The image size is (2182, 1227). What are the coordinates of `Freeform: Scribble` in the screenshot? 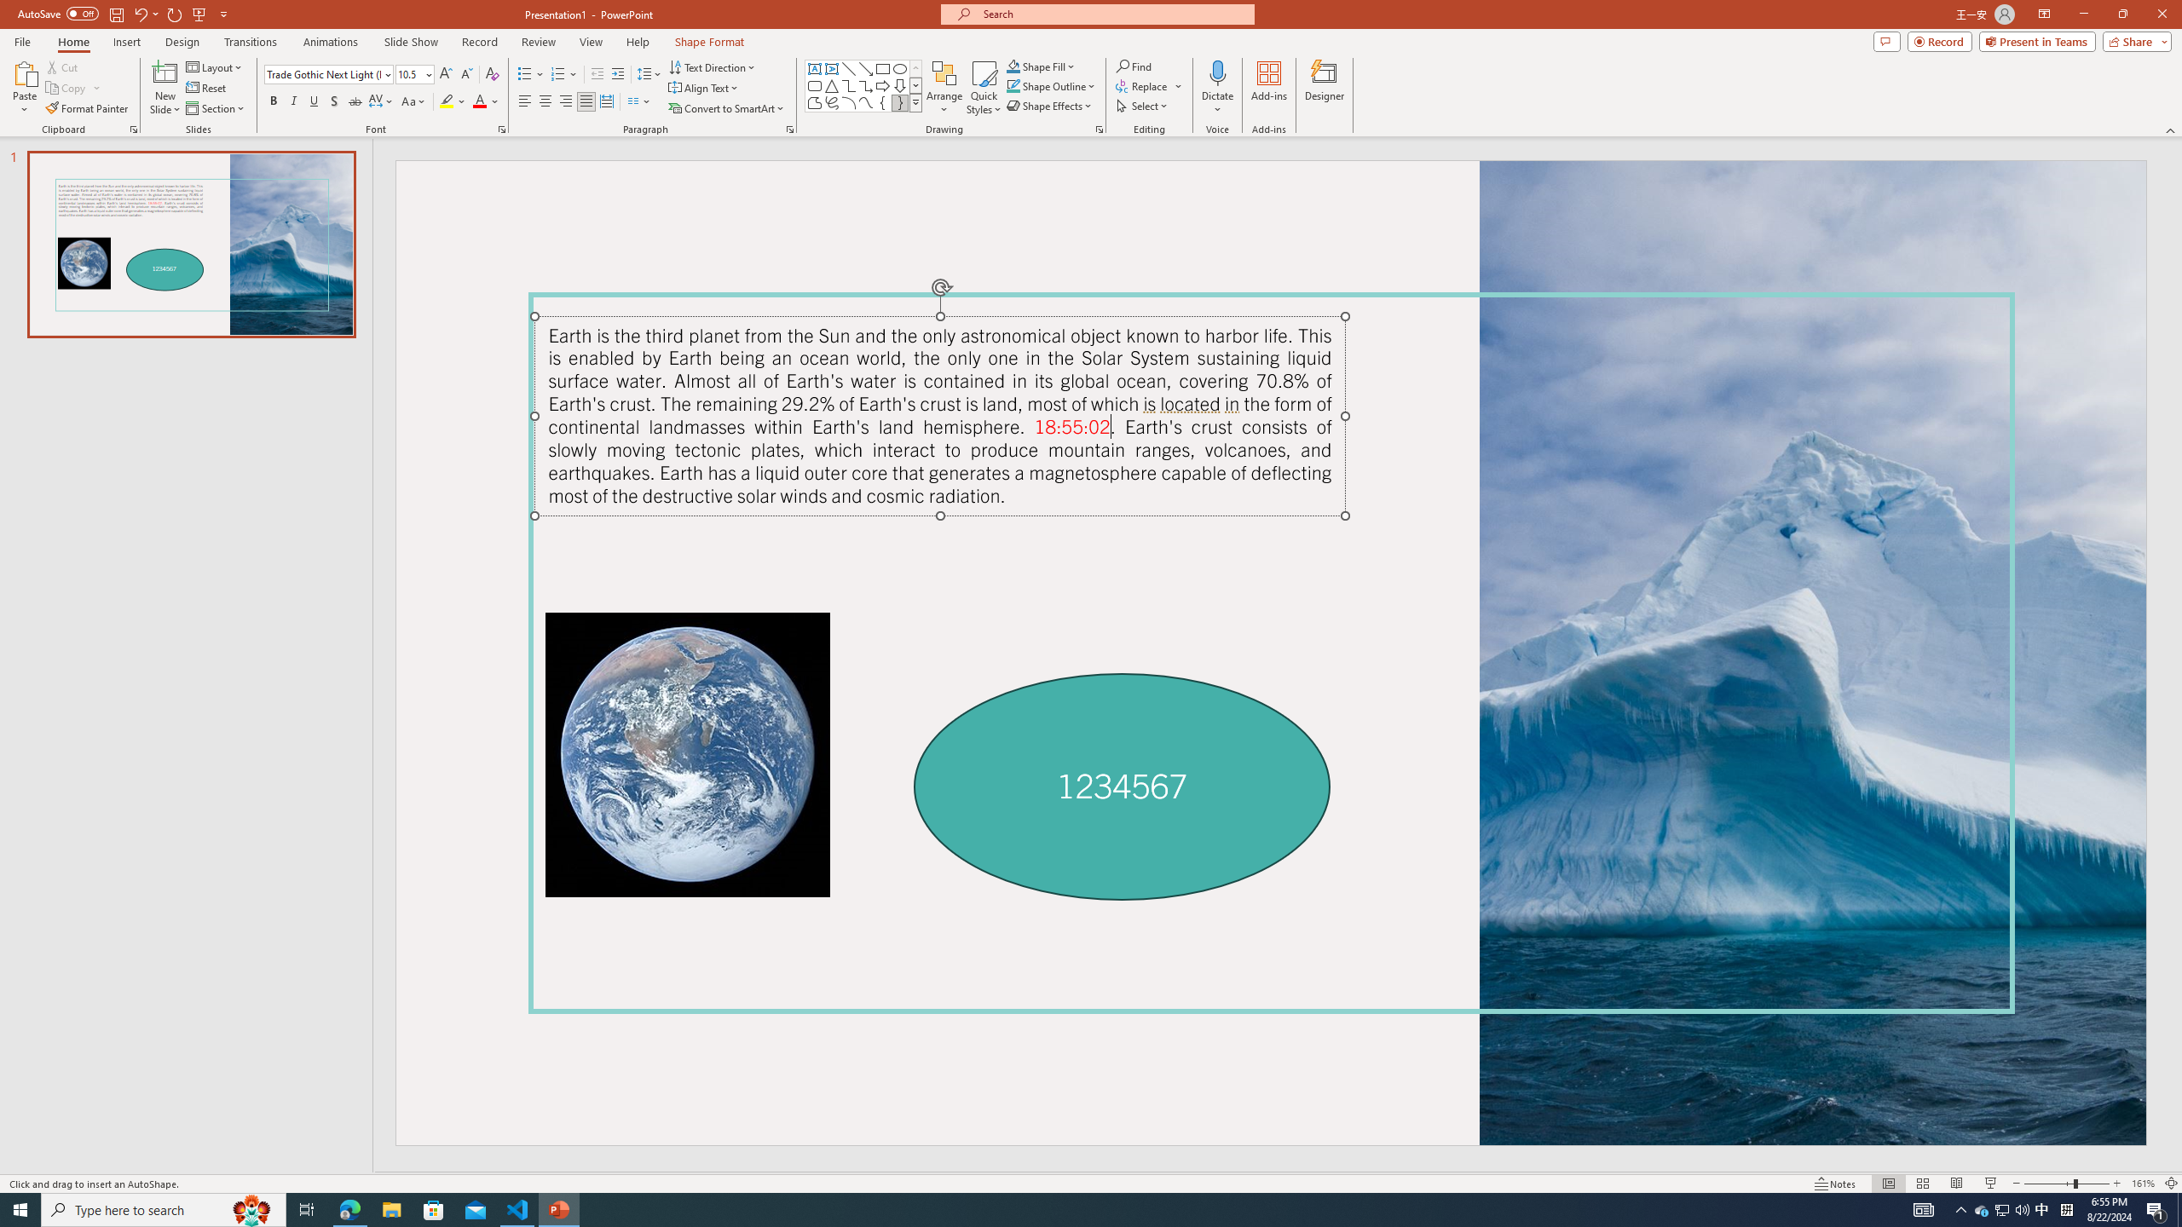 It's located at (831, 102).